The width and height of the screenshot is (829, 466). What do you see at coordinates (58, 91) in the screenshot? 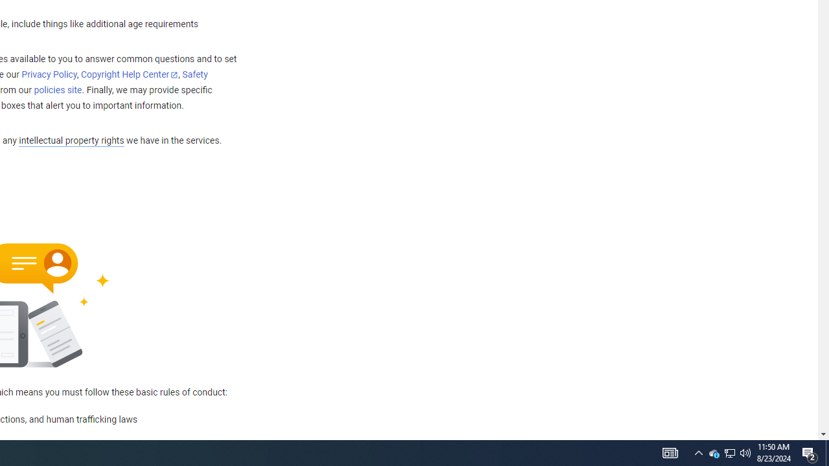
I see `policies site` at bounding box center [58, 91].